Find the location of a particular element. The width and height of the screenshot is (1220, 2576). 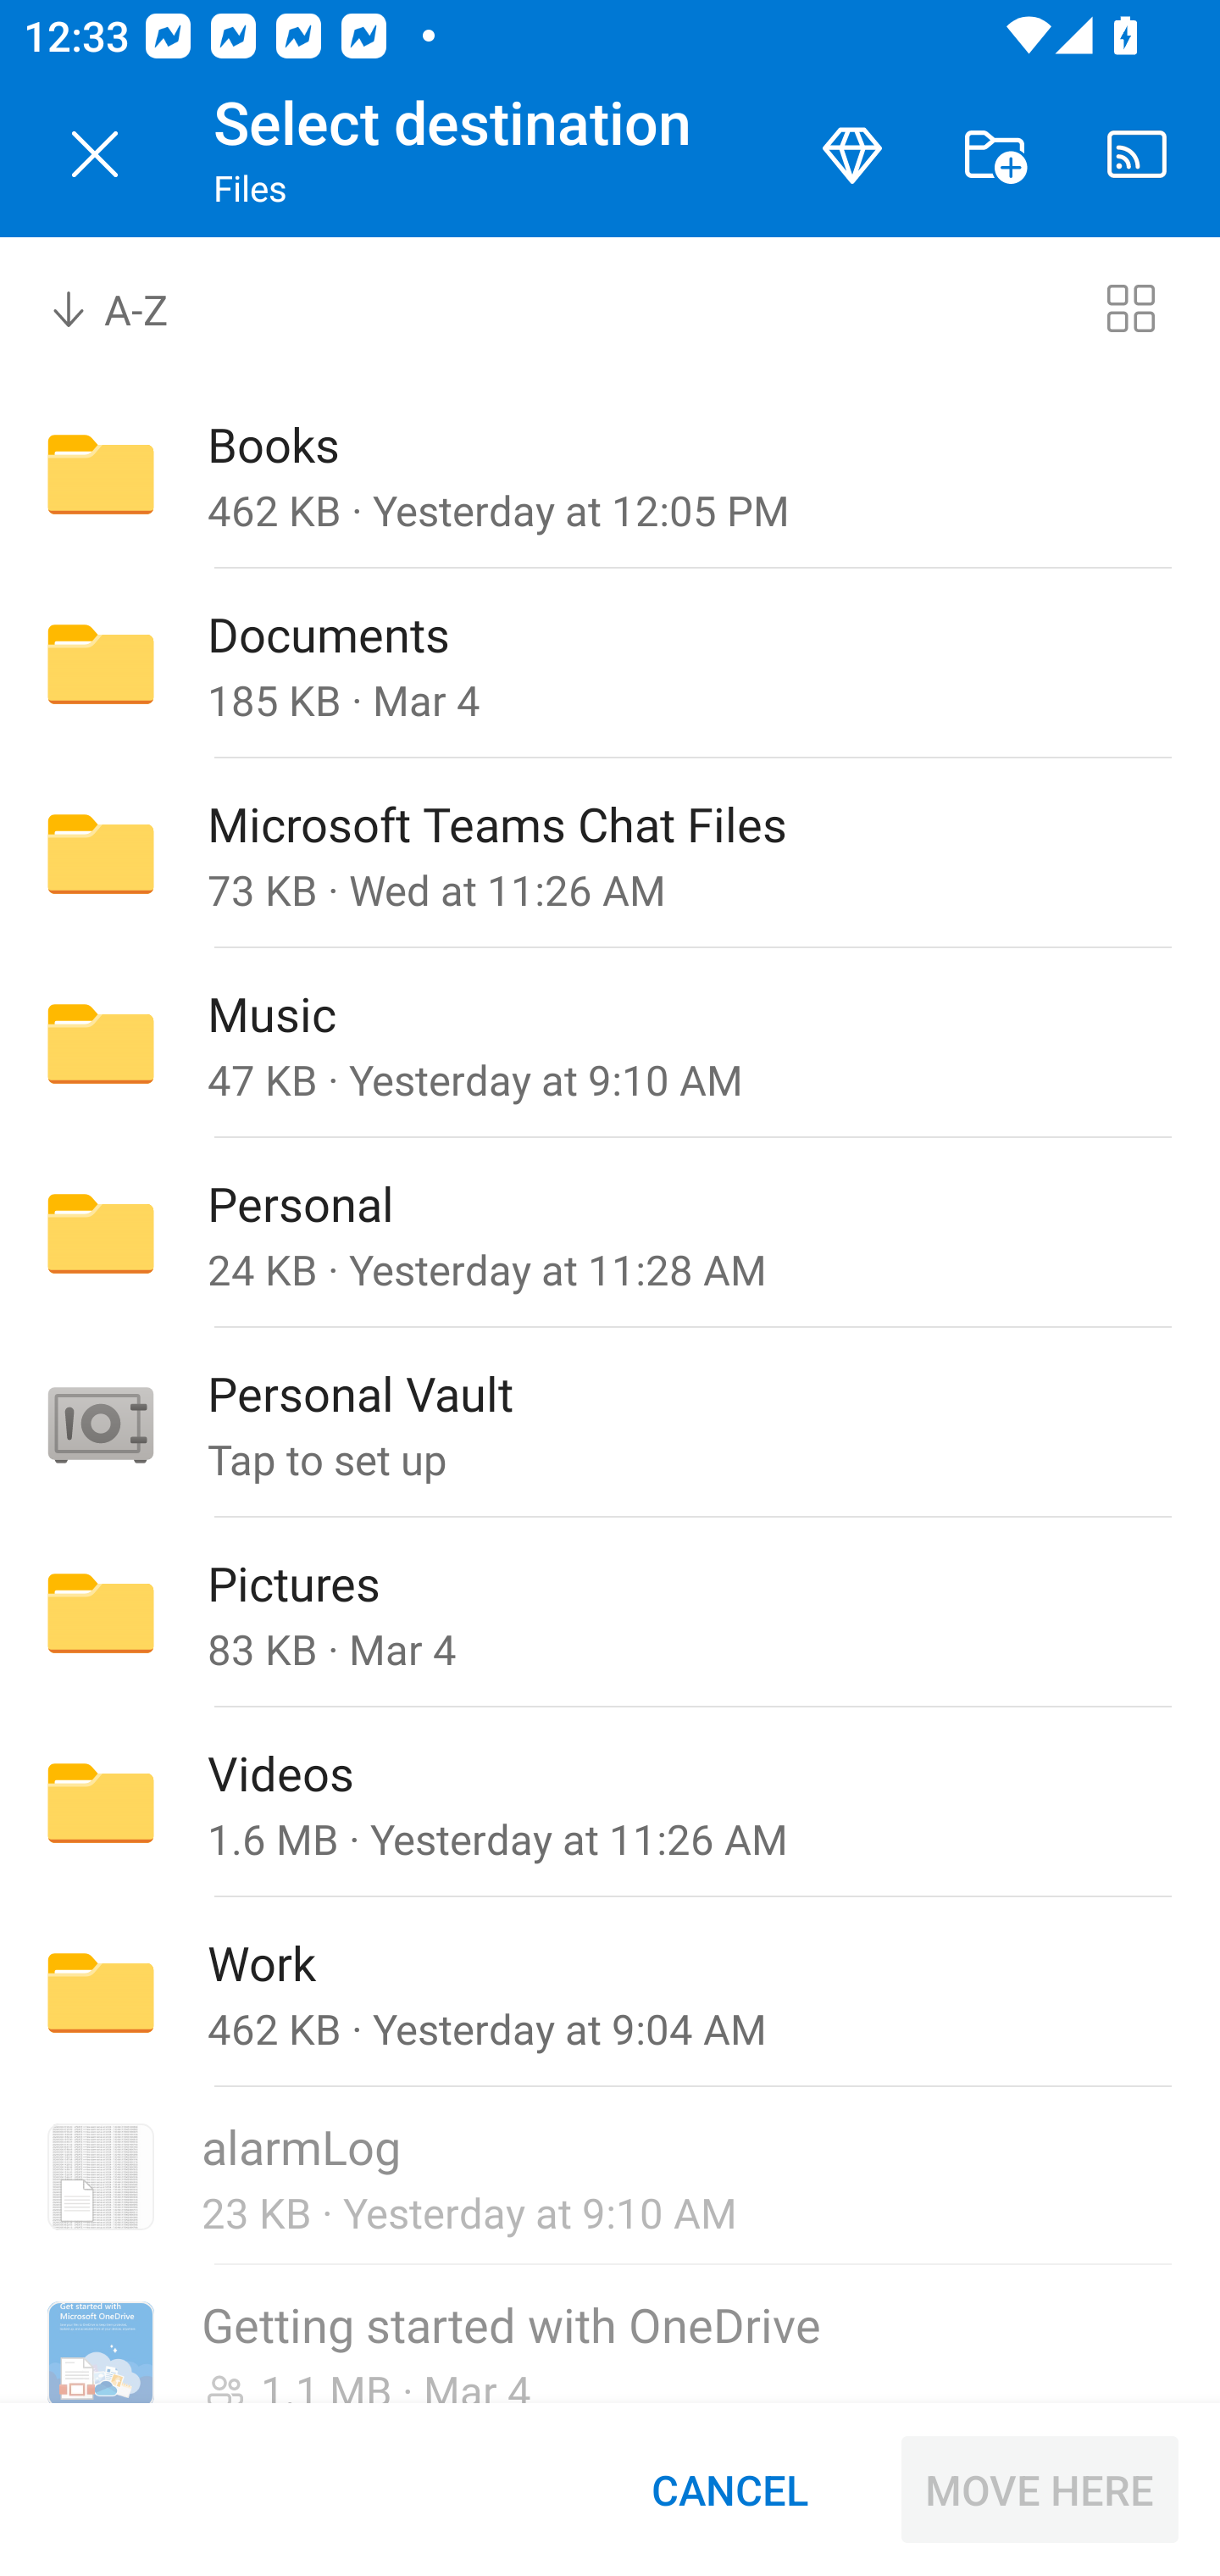

Folder Work 462 KB · Yesterday at 9:04 AM is located at coordinates (610, 1993).